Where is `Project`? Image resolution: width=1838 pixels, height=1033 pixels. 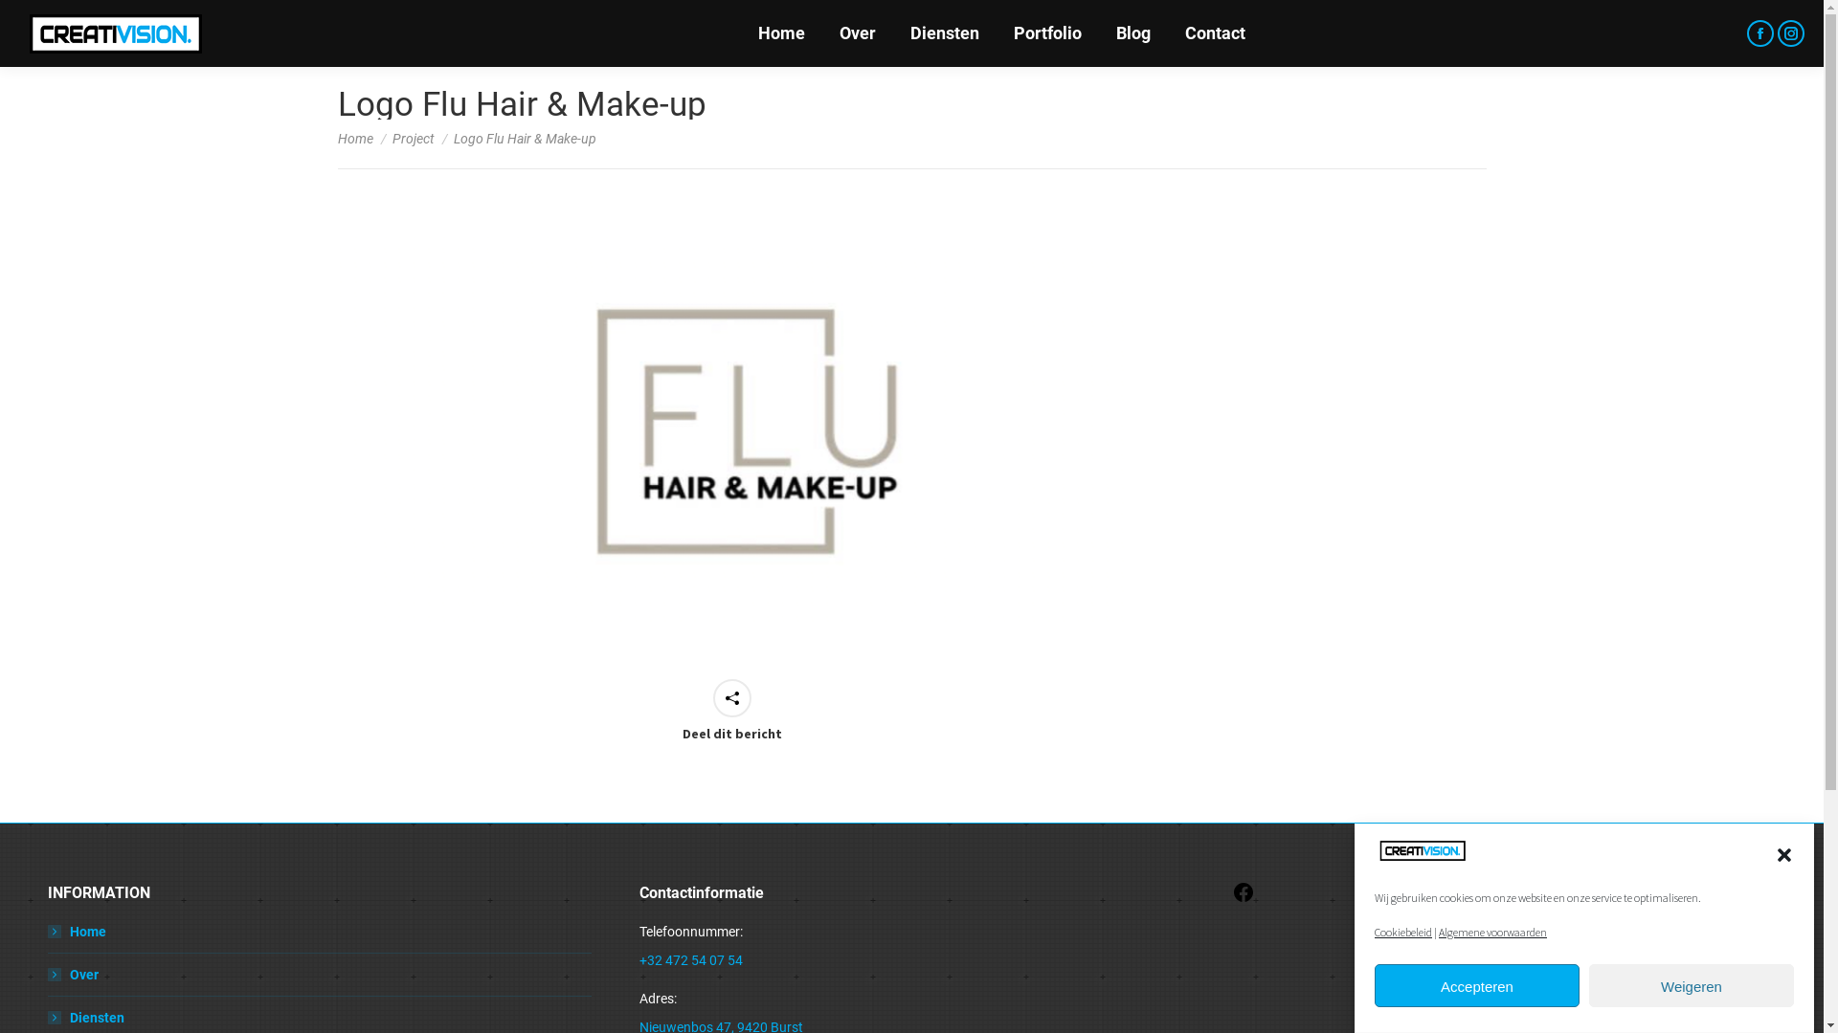
Project is located at coordinates (414, 139).